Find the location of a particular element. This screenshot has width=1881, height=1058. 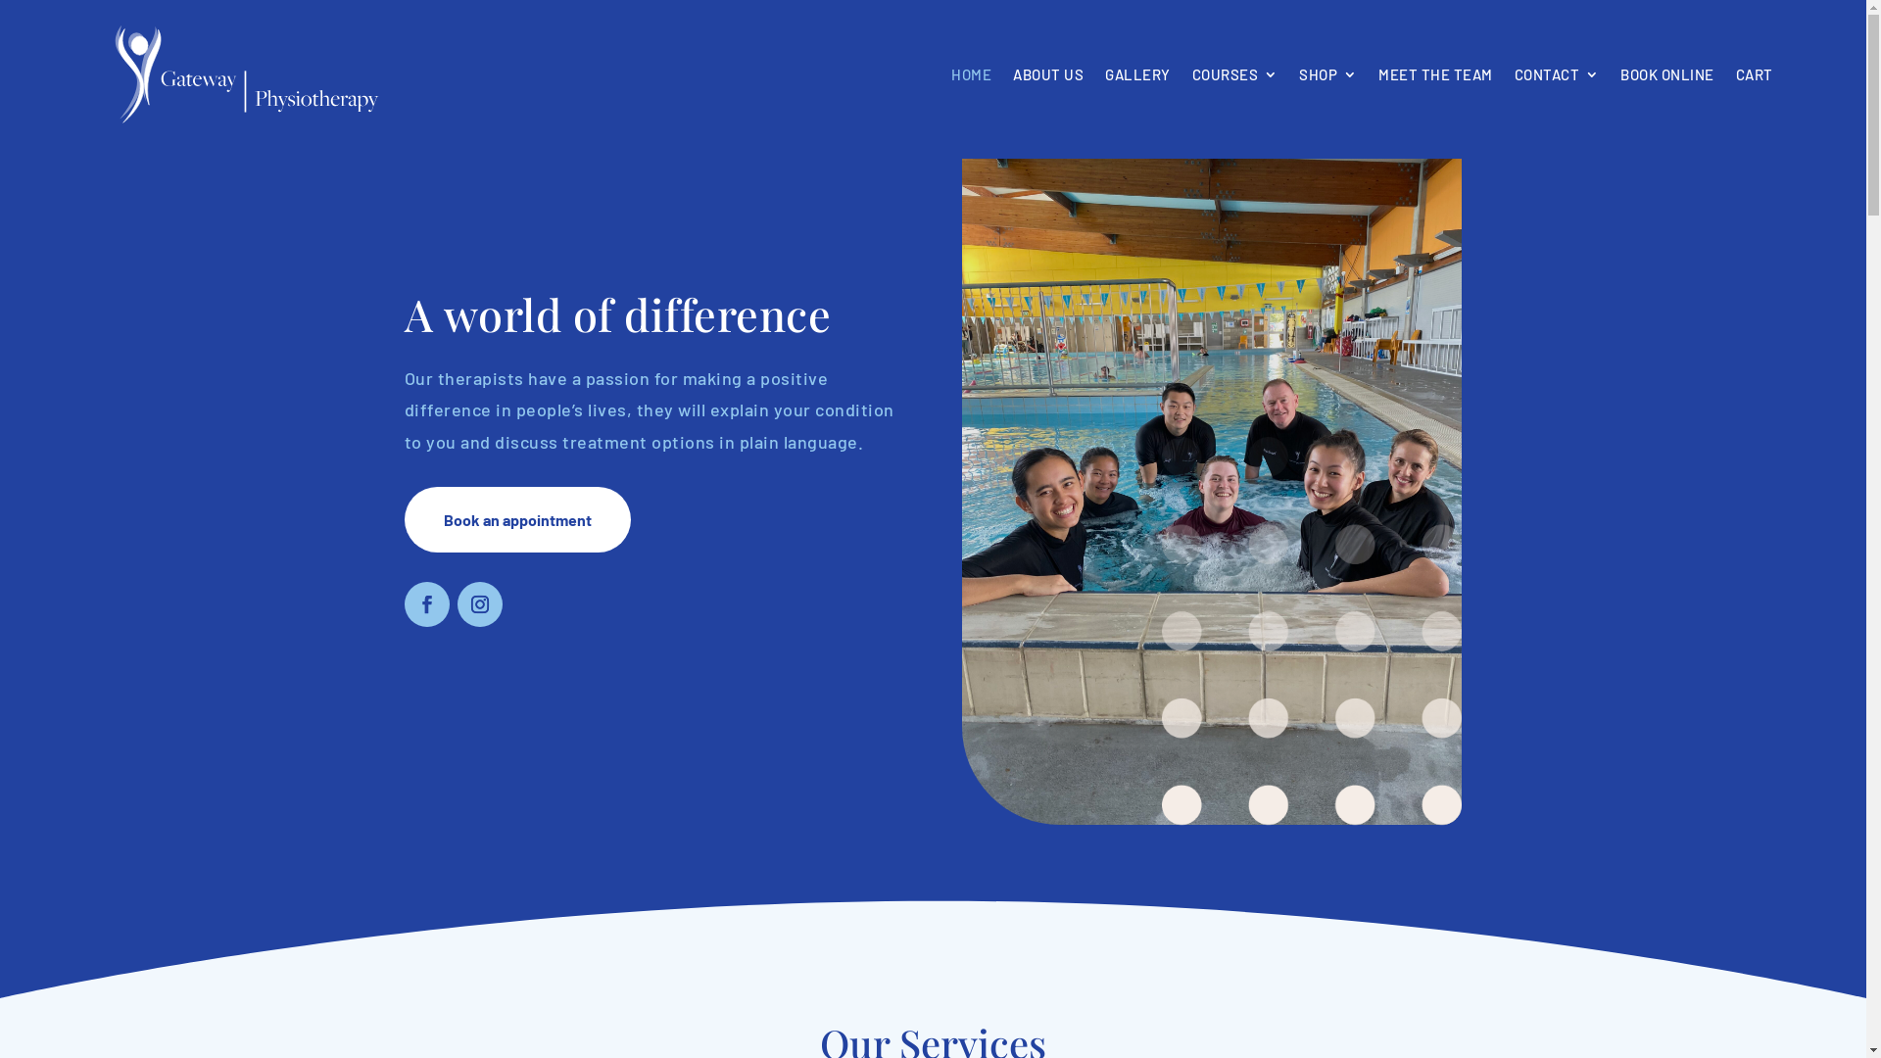

BOOK ONLINE is located at coordinates (1667, 74).